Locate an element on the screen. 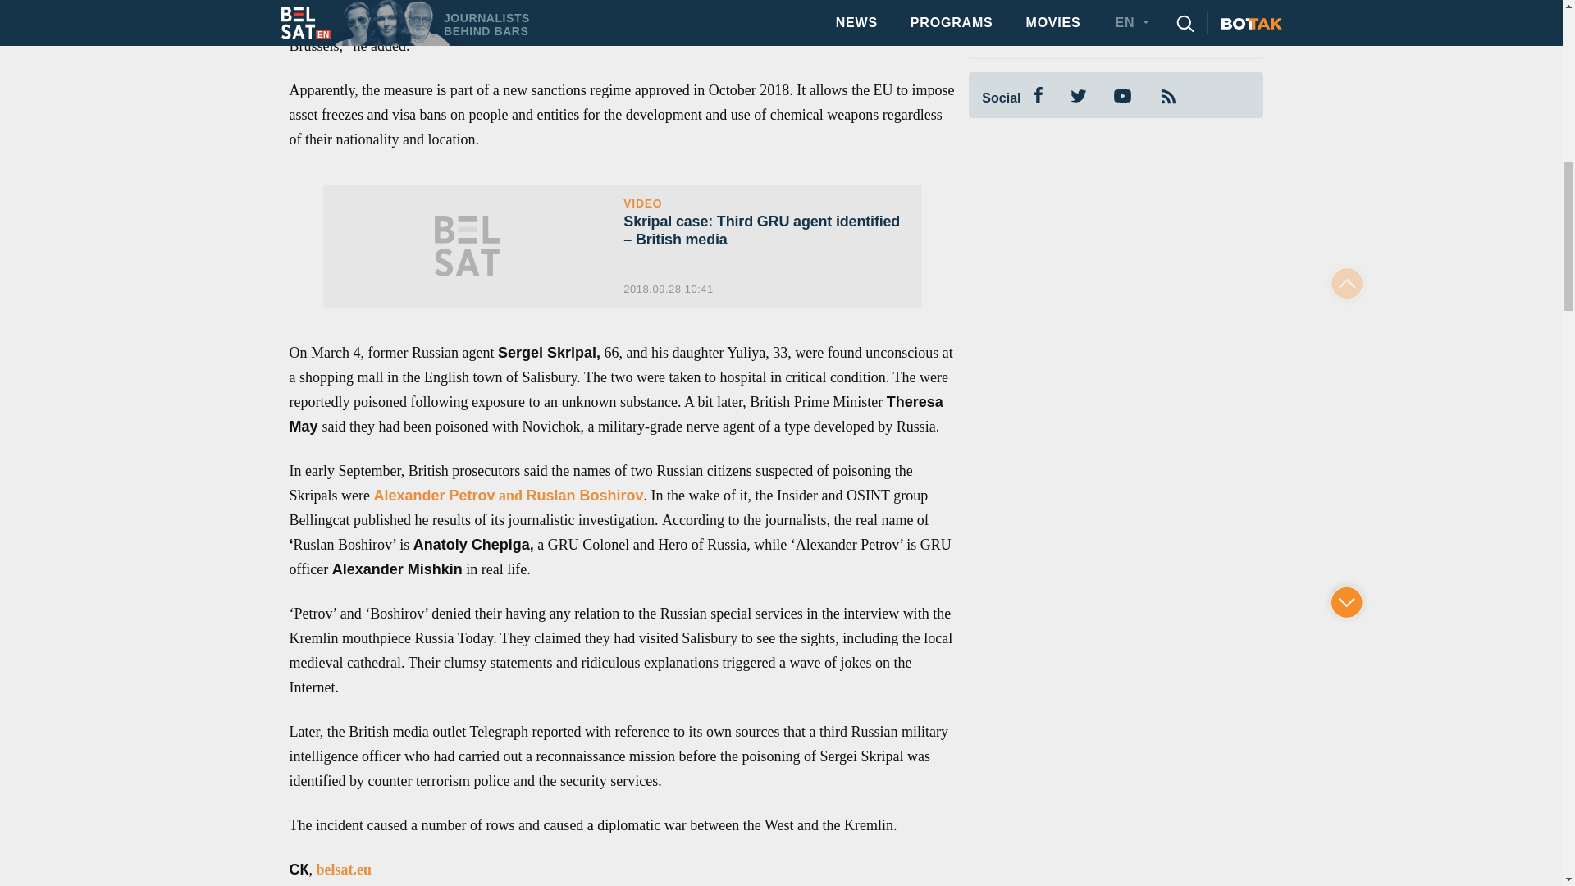 The height and width of the screenshot is (886, 1575). belsat.eu is located at coordinates (344, 870).